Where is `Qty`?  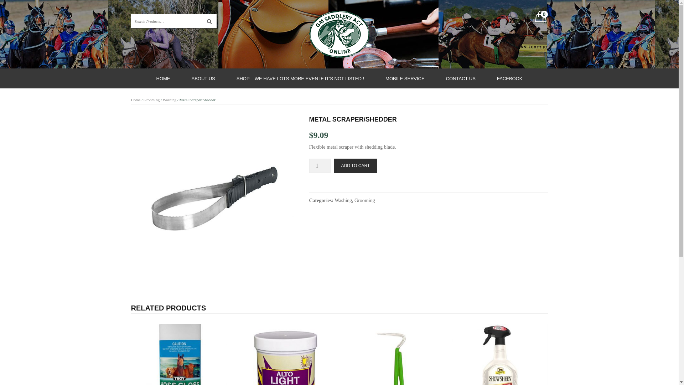 Qty is located at coordinates (320, 166).